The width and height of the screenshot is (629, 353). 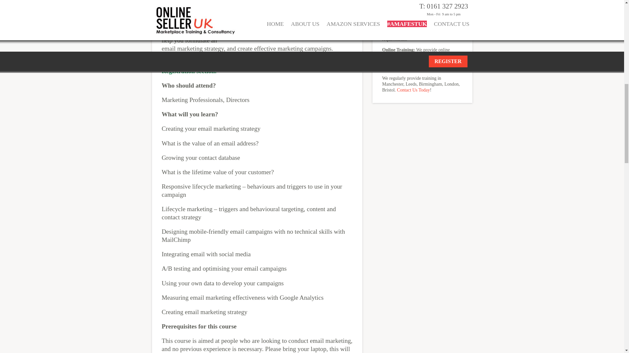 I want to click on Download Brochure, so click(x=422, y=7).